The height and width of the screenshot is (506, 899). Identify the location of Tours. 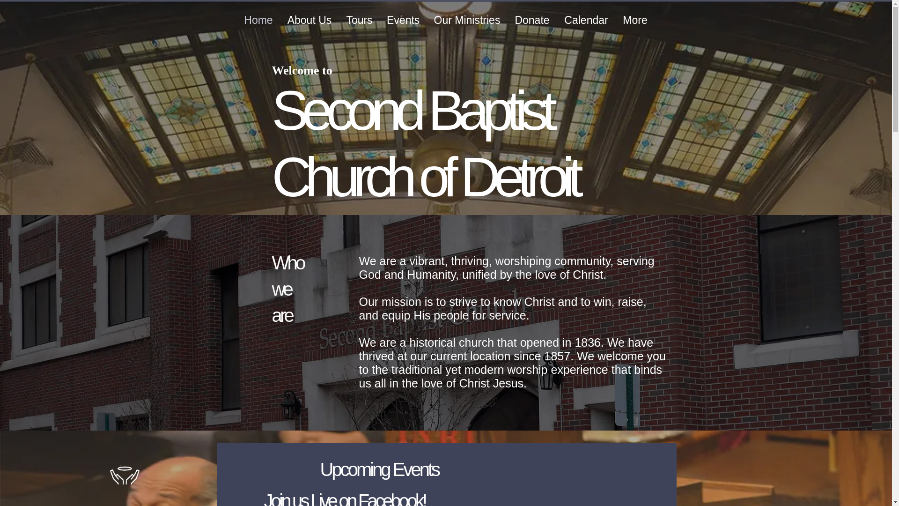
(359, 20).